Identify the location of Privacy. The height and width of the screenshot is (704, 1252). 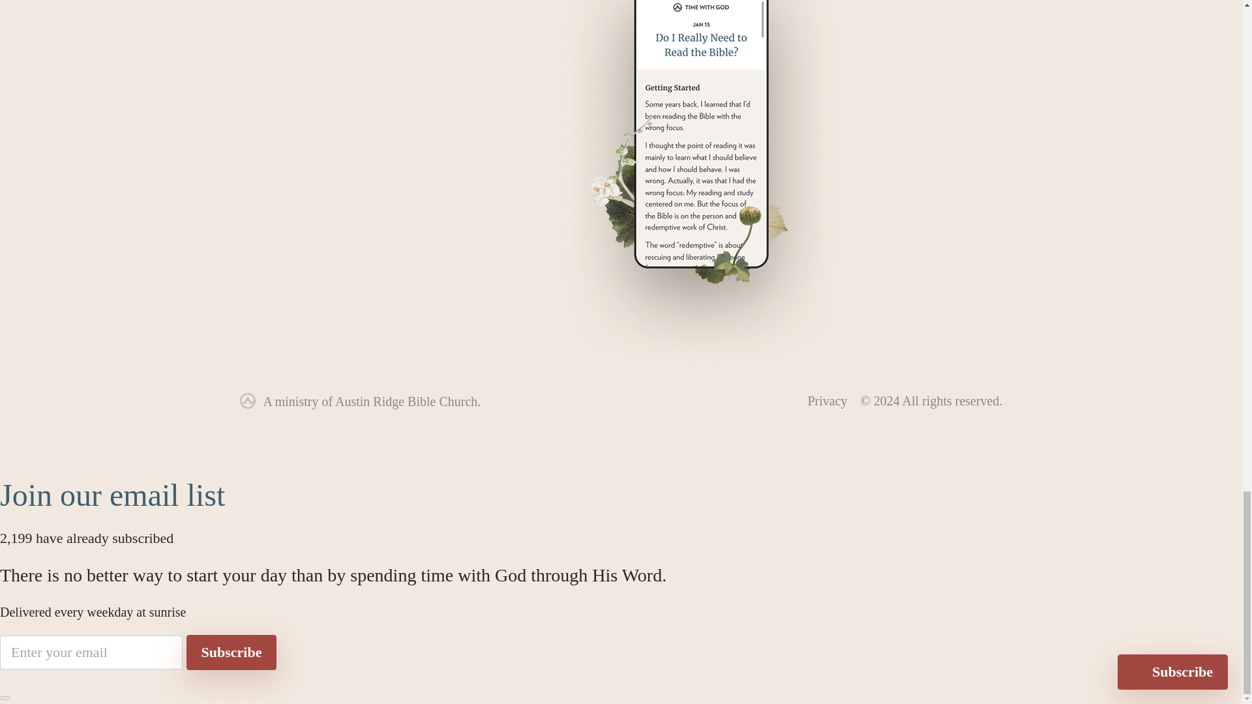
(827, 400).